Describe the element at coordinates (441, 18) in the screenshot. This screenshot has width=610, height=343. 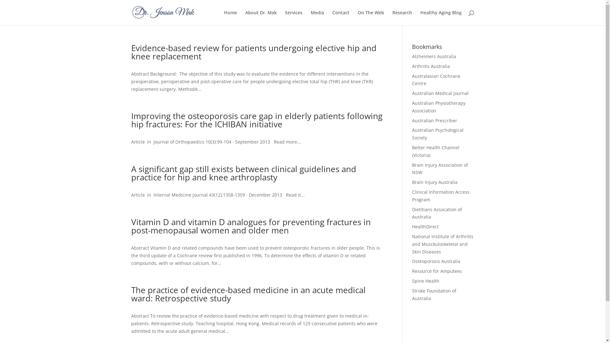
I see `Healthy Aging Blog` at that location.